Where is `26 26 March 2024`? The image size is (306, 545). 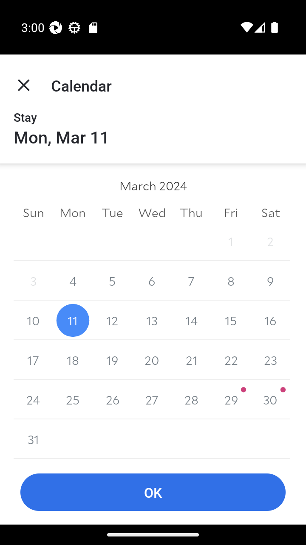
26 26 March 2024 is located at coordinates (112, 399).